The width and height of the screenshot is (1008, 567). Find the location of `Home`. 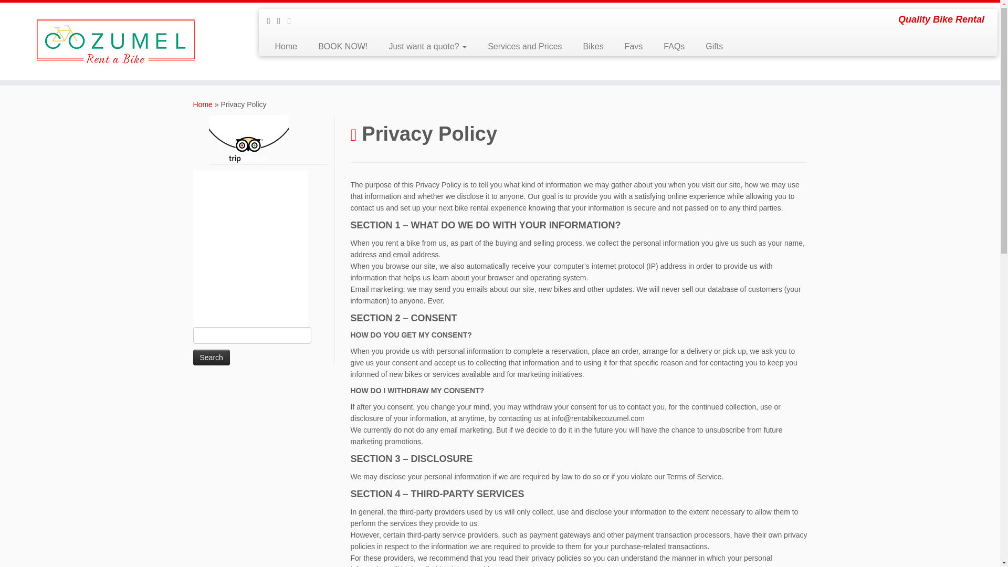

Home is located at coordinates (203, 104).